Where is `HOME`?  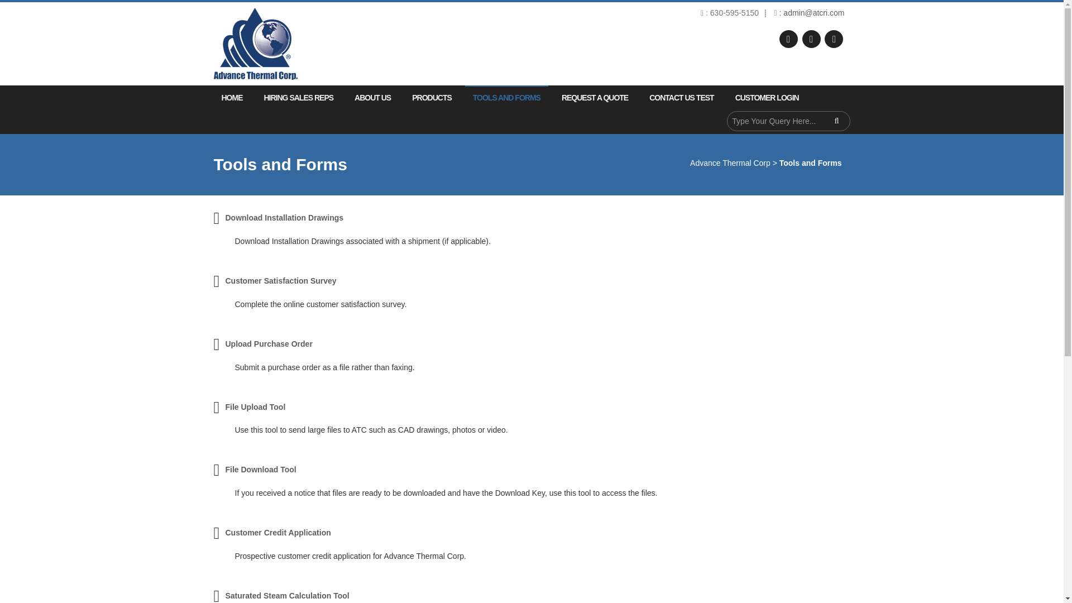 HOME is located at coordinates (231, 97).